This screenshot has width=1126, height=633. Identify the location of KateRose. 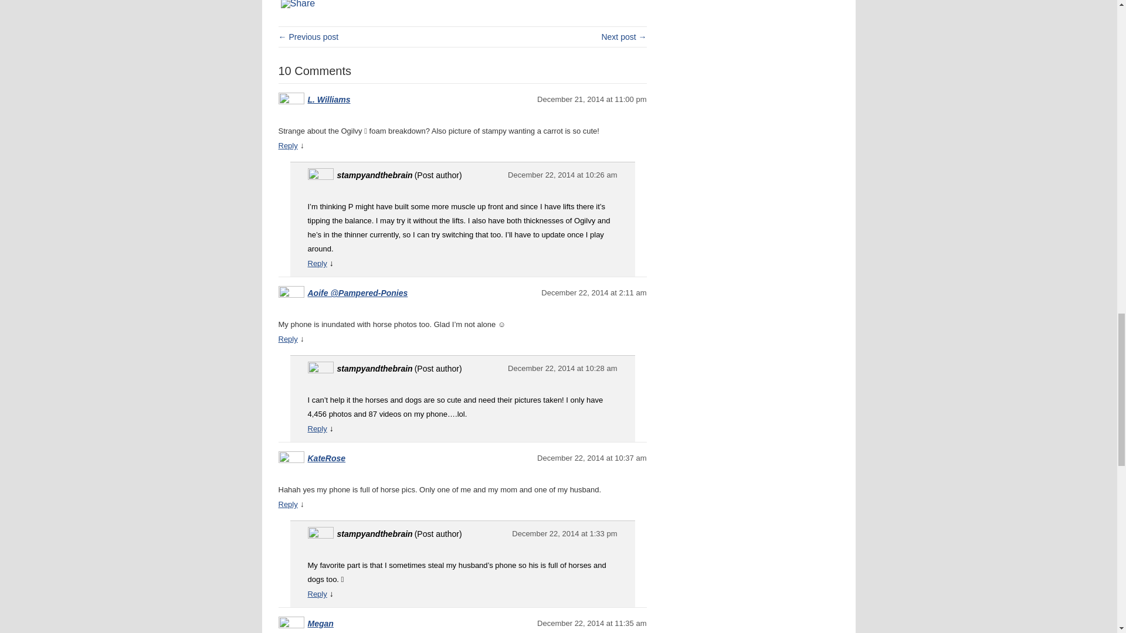
(326, 458).